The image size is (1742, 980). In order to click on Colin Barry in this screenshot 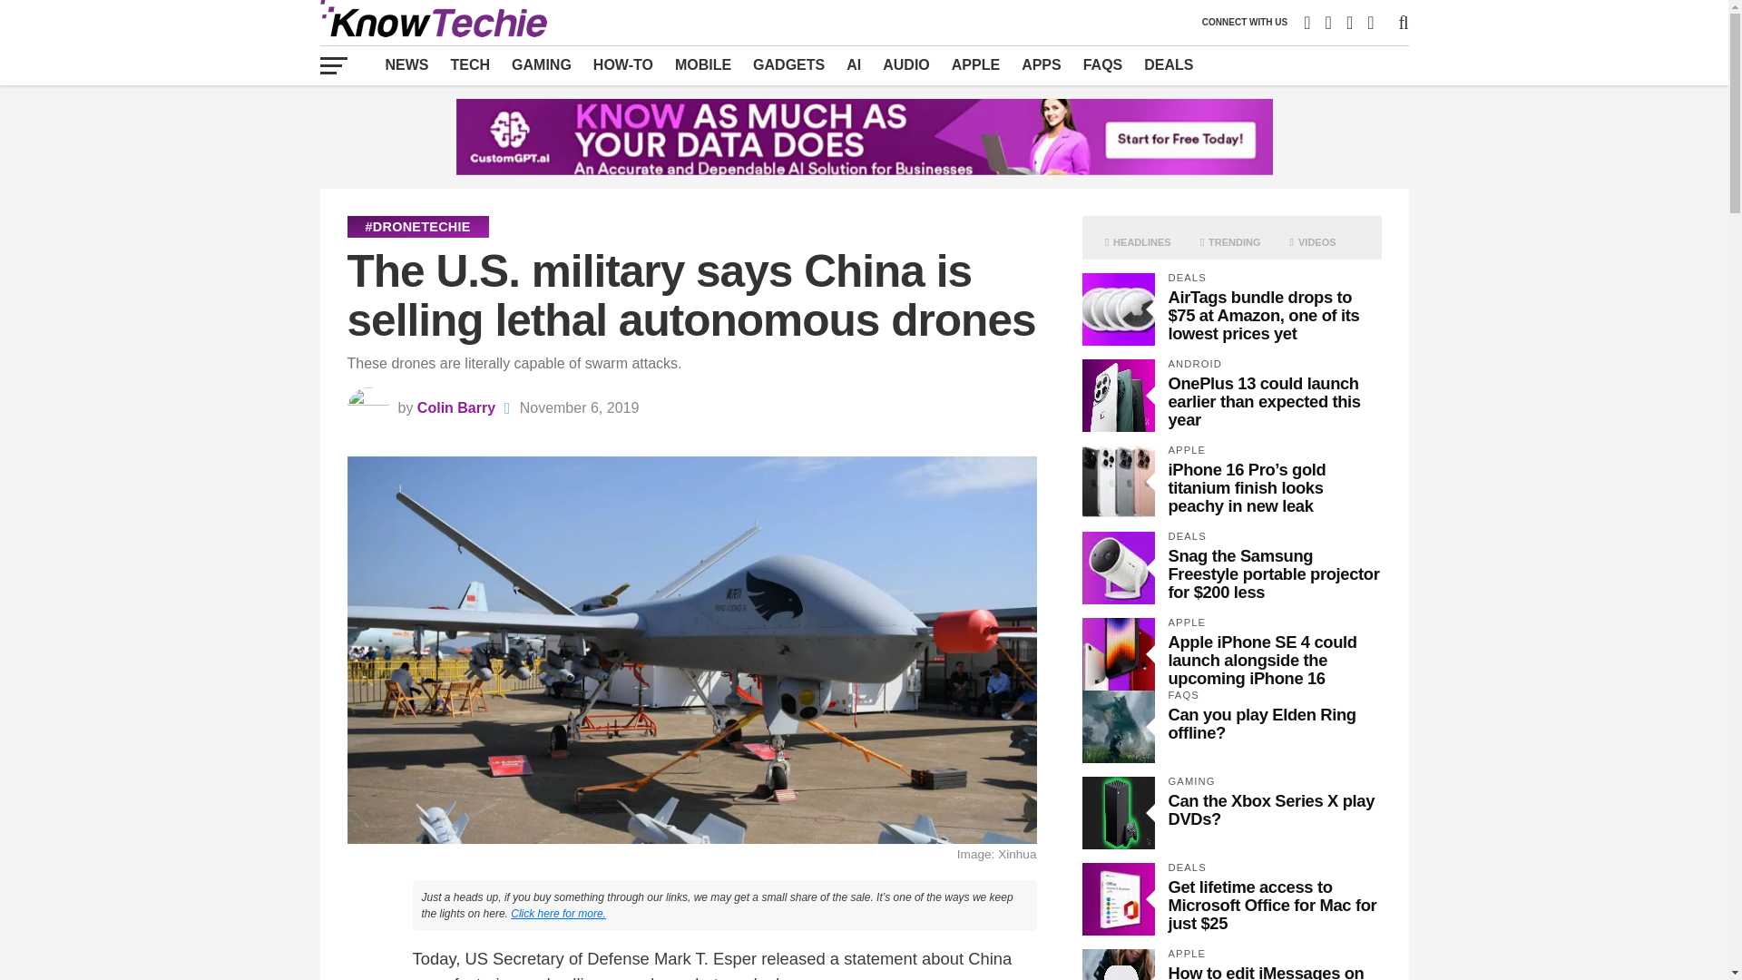, I will do `click(455, 407)`.